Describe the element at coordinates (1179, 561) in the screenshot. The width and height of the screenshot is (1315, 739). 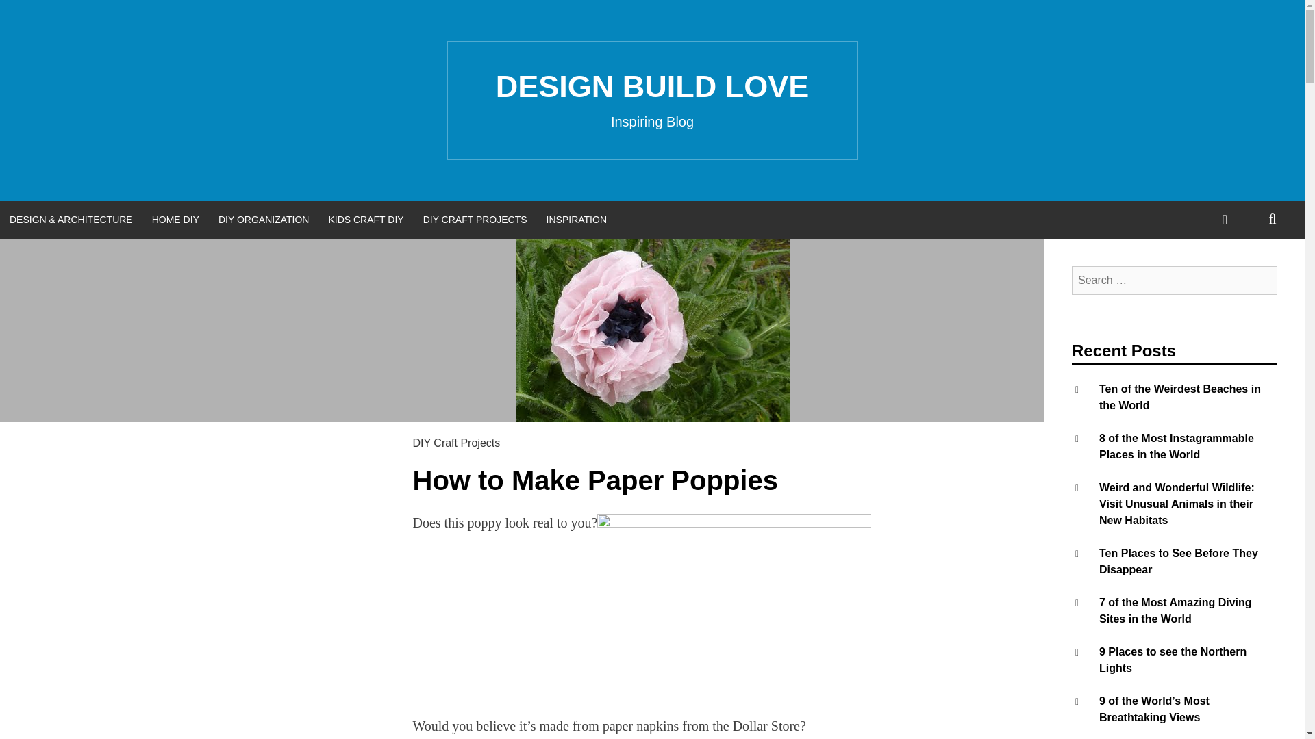
I see `Ten Places to See Before They Disappear` at that location.